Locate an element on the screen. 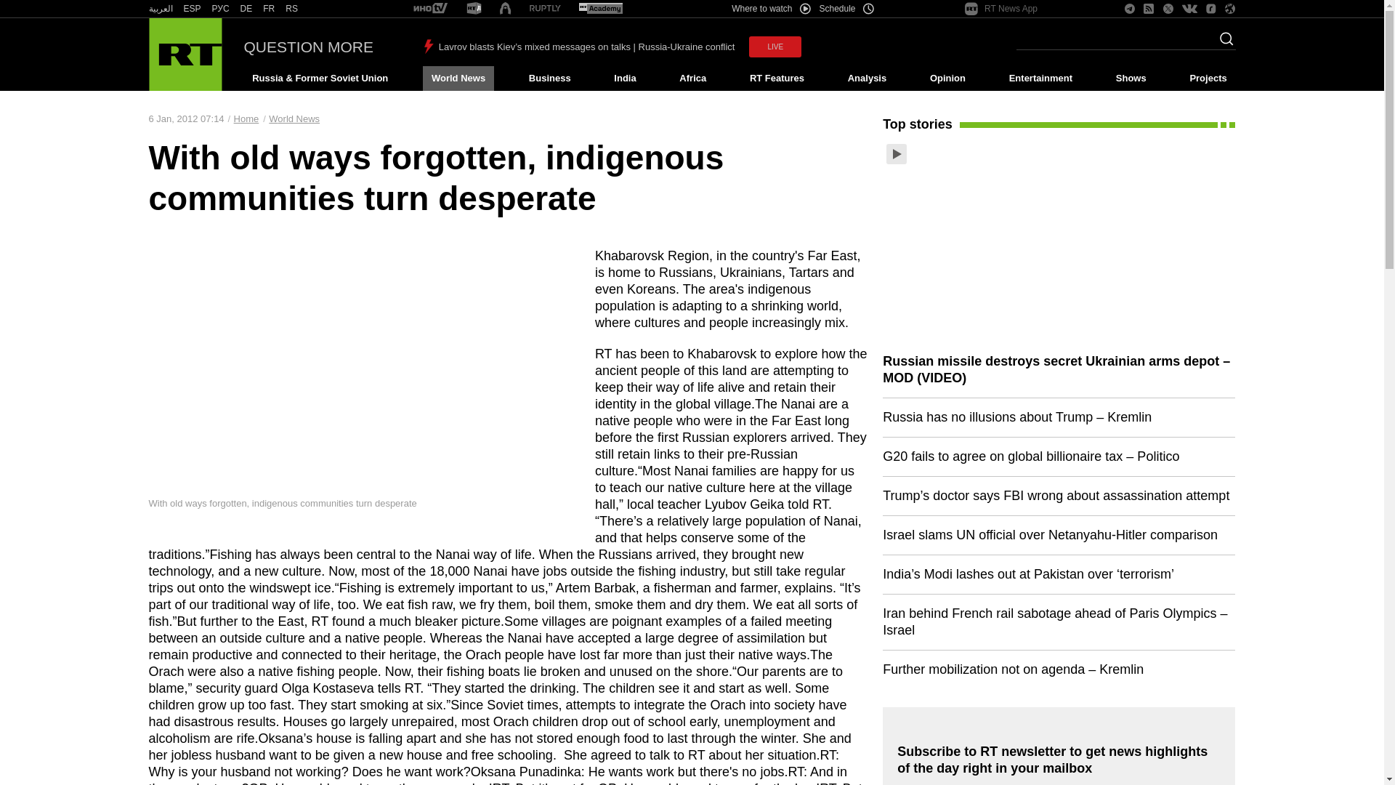 The image size is (1395, 785). RT  is located at coordinates (504, 9).